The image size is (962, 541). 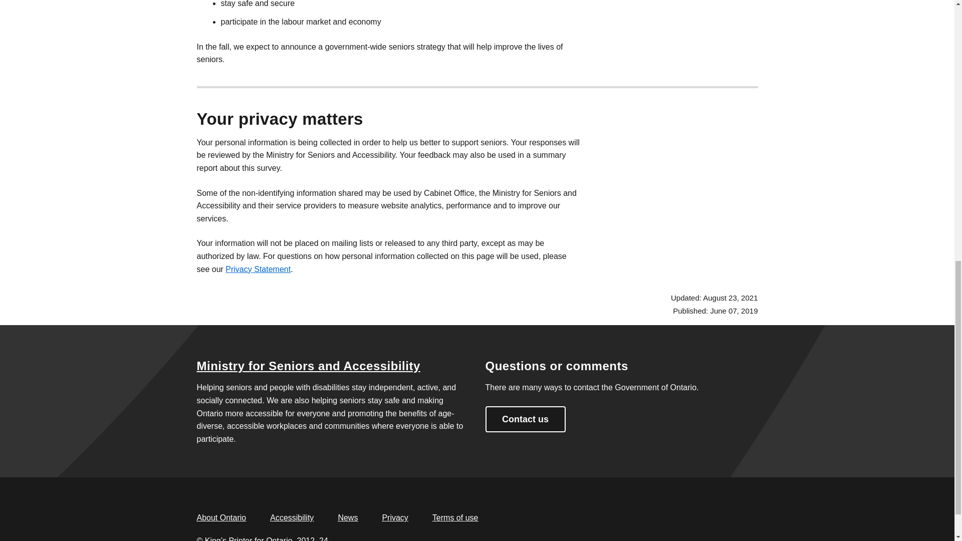 What do you see at coordinates (292, 517) in the screenshot?
I see `Accessibility` at bounding box center [292, 517].